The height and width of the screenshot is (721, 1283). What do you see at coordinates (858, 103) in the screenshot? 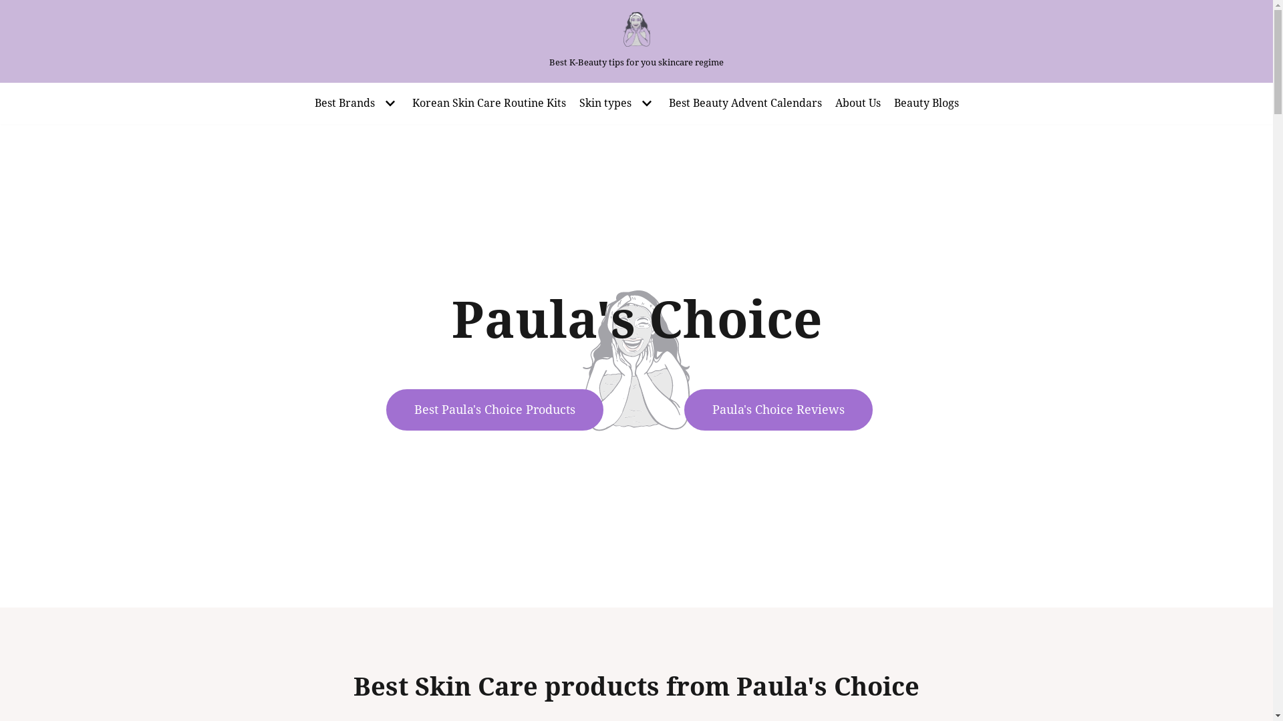
I see `About Us` at bounding box center [858, 103].